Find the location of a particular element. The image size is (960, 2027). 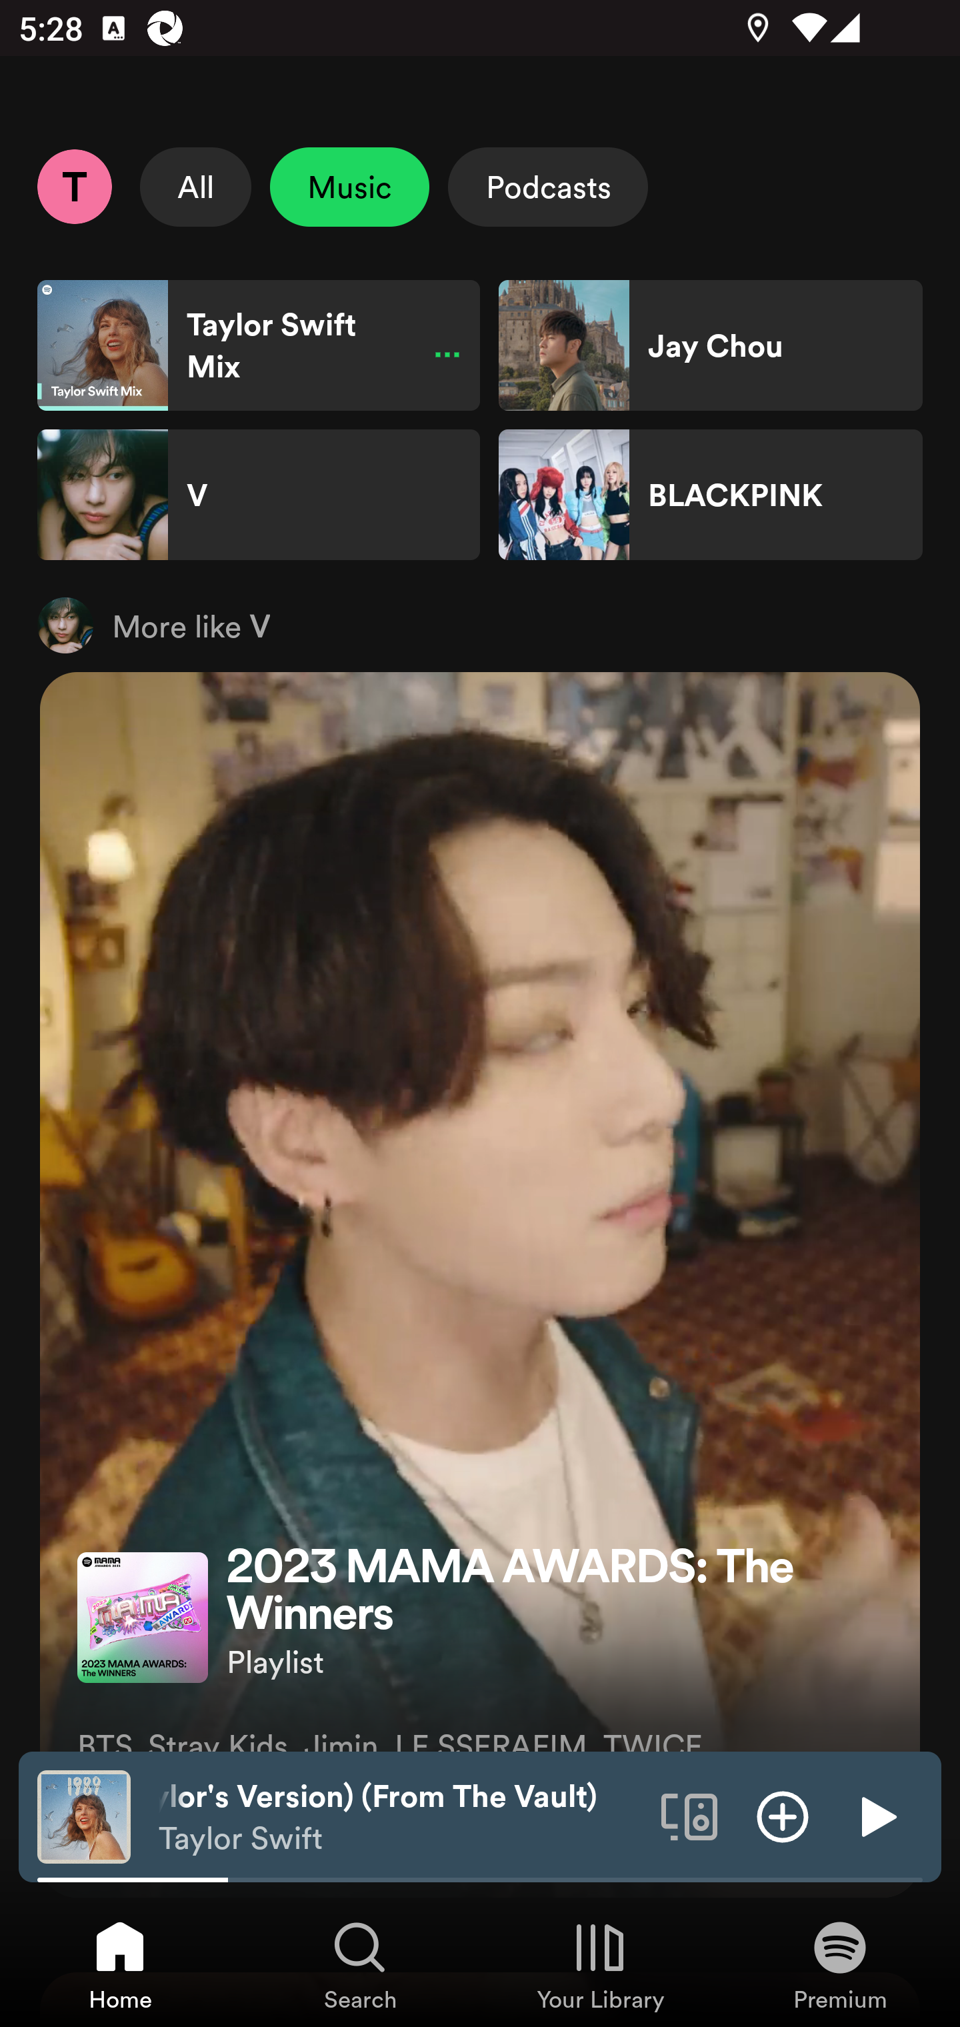

The cover art of the currently playing track is located at coordinates (84, 1816).